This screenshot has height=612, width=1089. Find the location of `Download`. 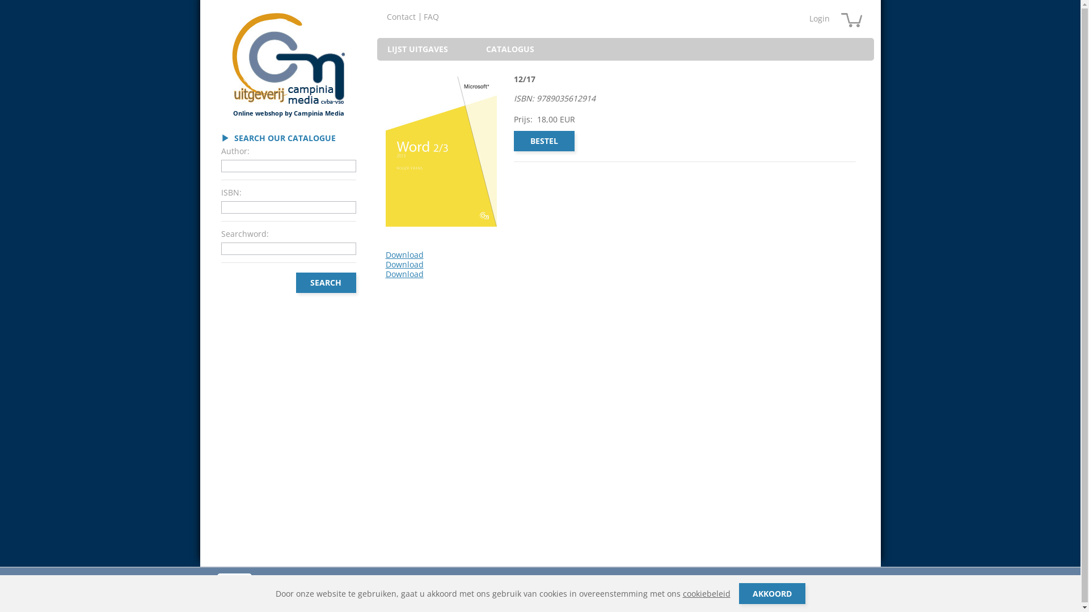

Download is located at coordinates (439, 274).